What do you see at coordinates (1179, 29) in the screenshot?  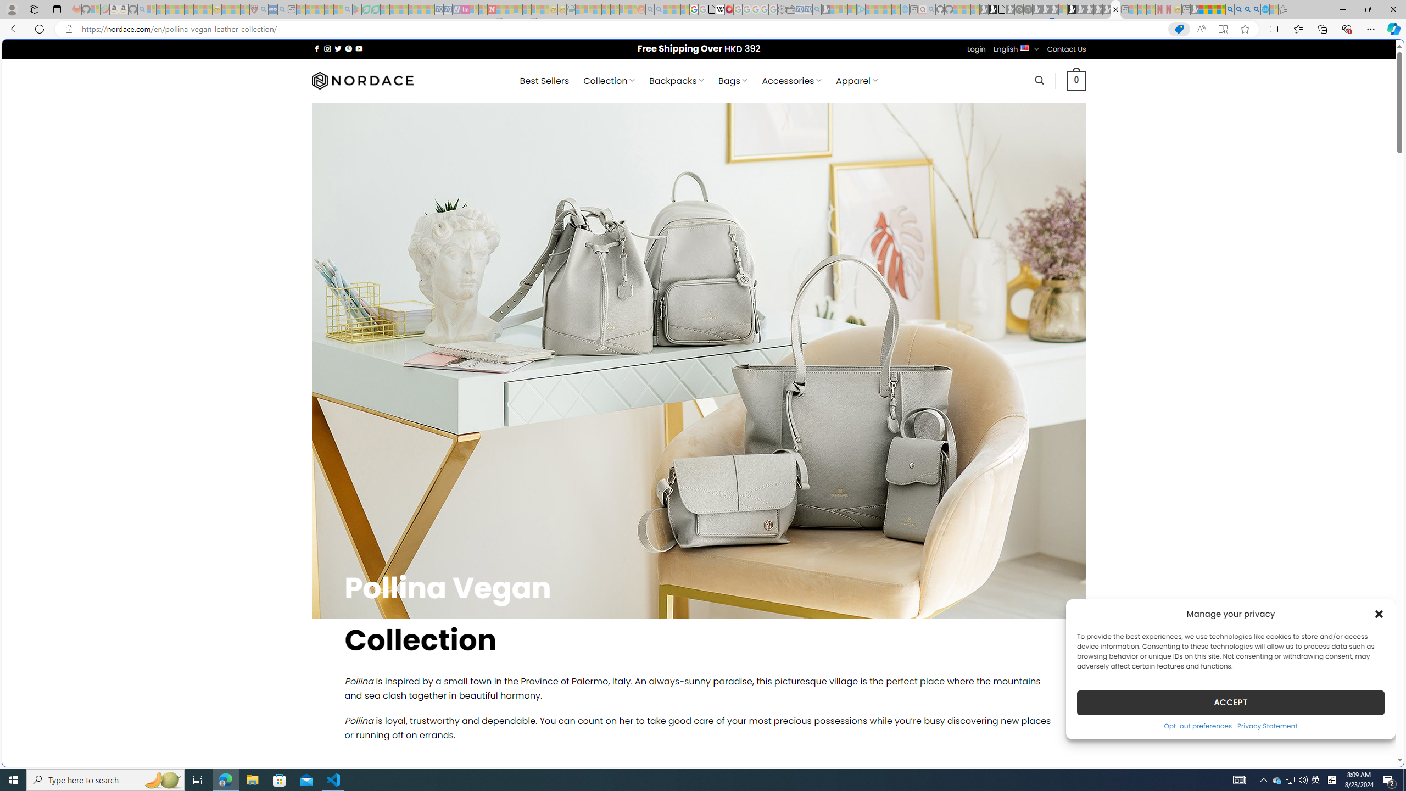 I see `This site has coupons! Shopping in Microsoft Edge, 4` at bounding box center [1179, 29].